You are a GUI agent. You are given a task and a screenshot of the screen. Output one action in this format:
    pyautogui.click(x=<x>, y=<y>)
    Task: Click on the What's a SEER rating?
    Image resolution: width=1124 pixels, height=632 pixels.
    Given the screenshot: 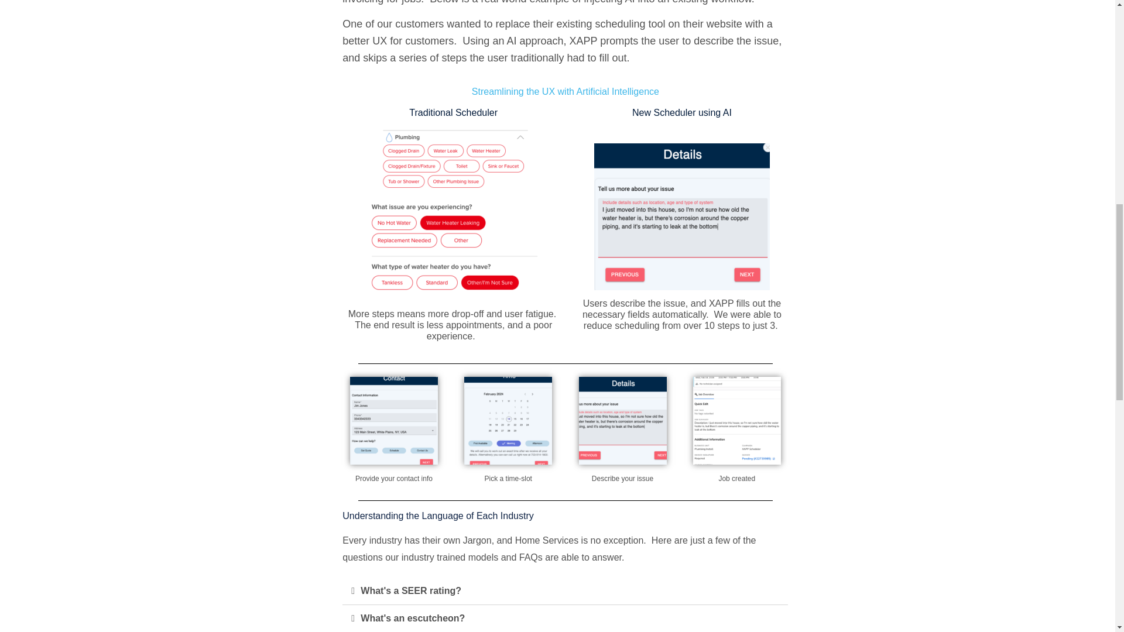 What is the action you would take?
    pyautogui.click(x=411, y=591)
    